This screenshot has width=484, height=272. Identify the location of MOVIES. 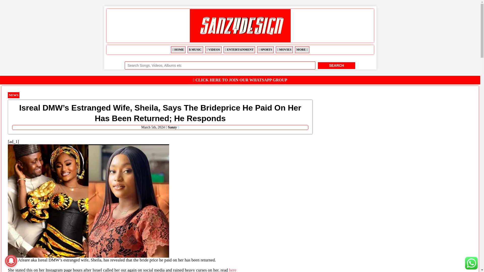
(284, 50).